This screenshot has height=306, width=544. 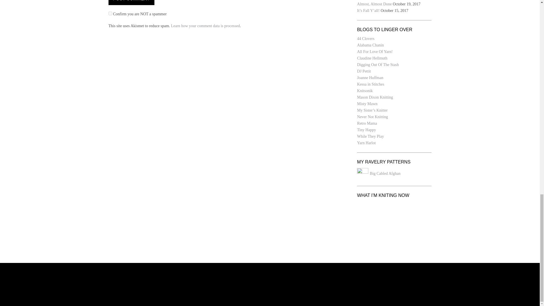 What do you see at coordinates (110, 14) in the screenshot?
I see `on` at bounding box center [110, 14].